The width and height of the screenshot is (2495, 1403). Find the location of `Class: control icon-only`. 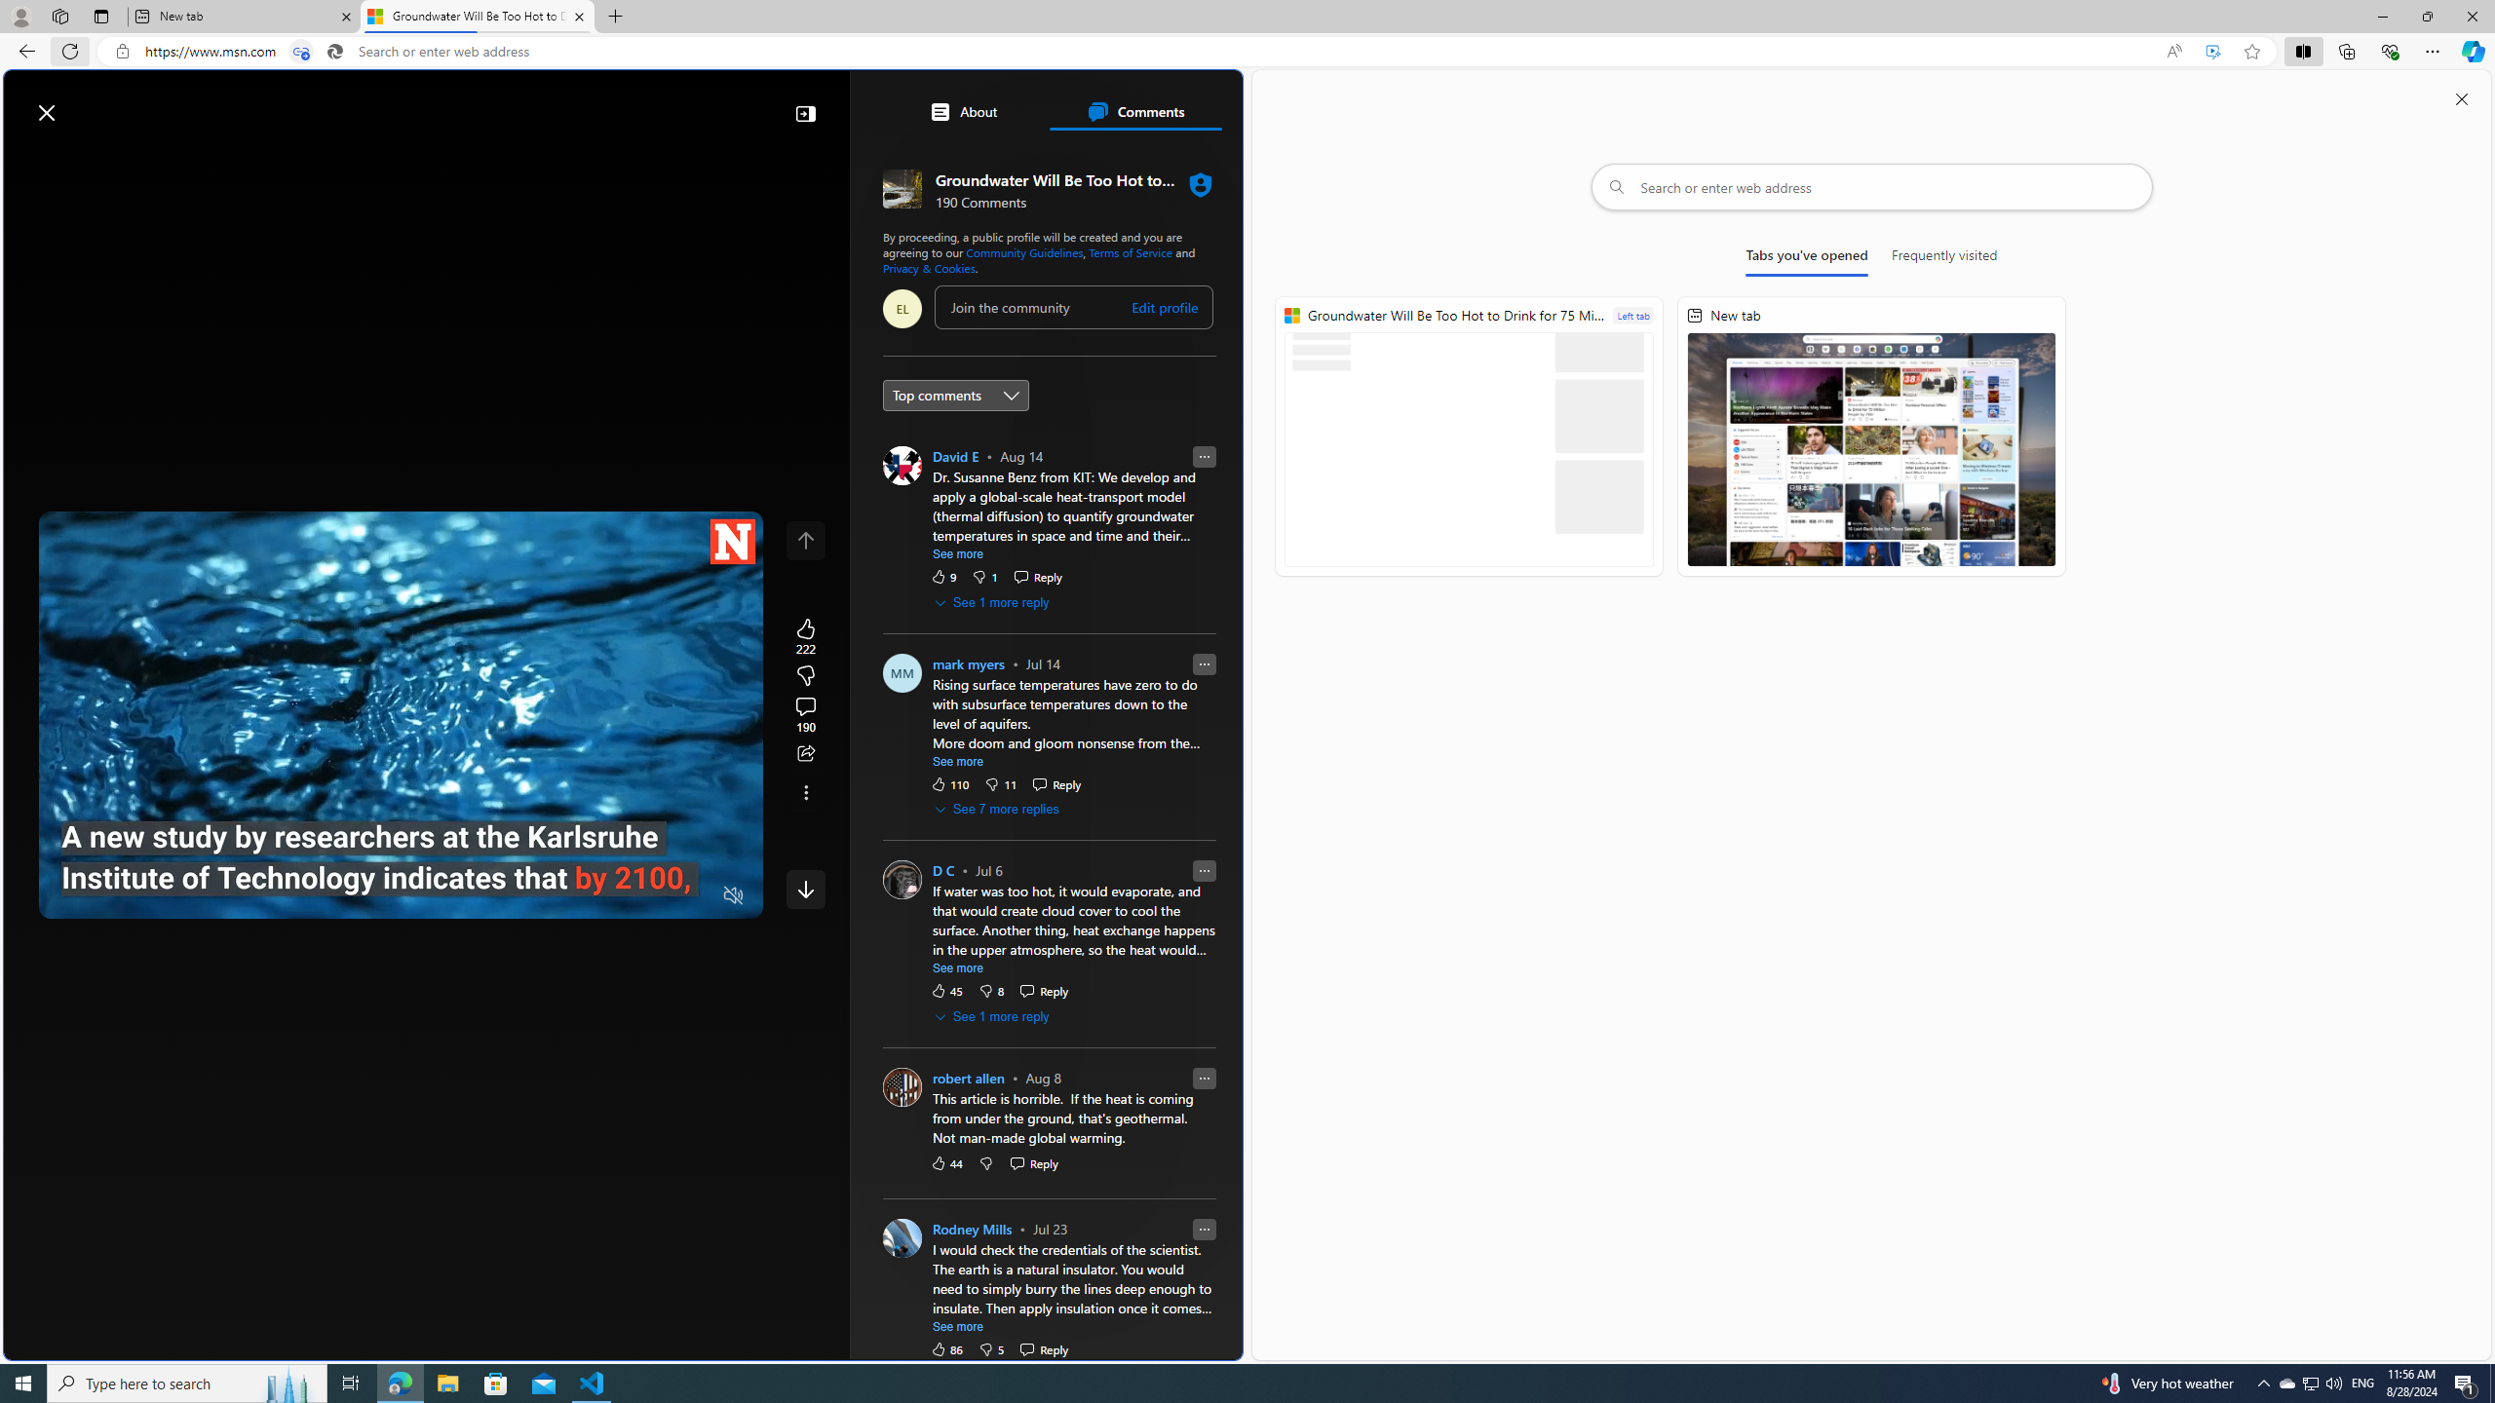

Class: control icon-only is located at coordinates (805, 540).